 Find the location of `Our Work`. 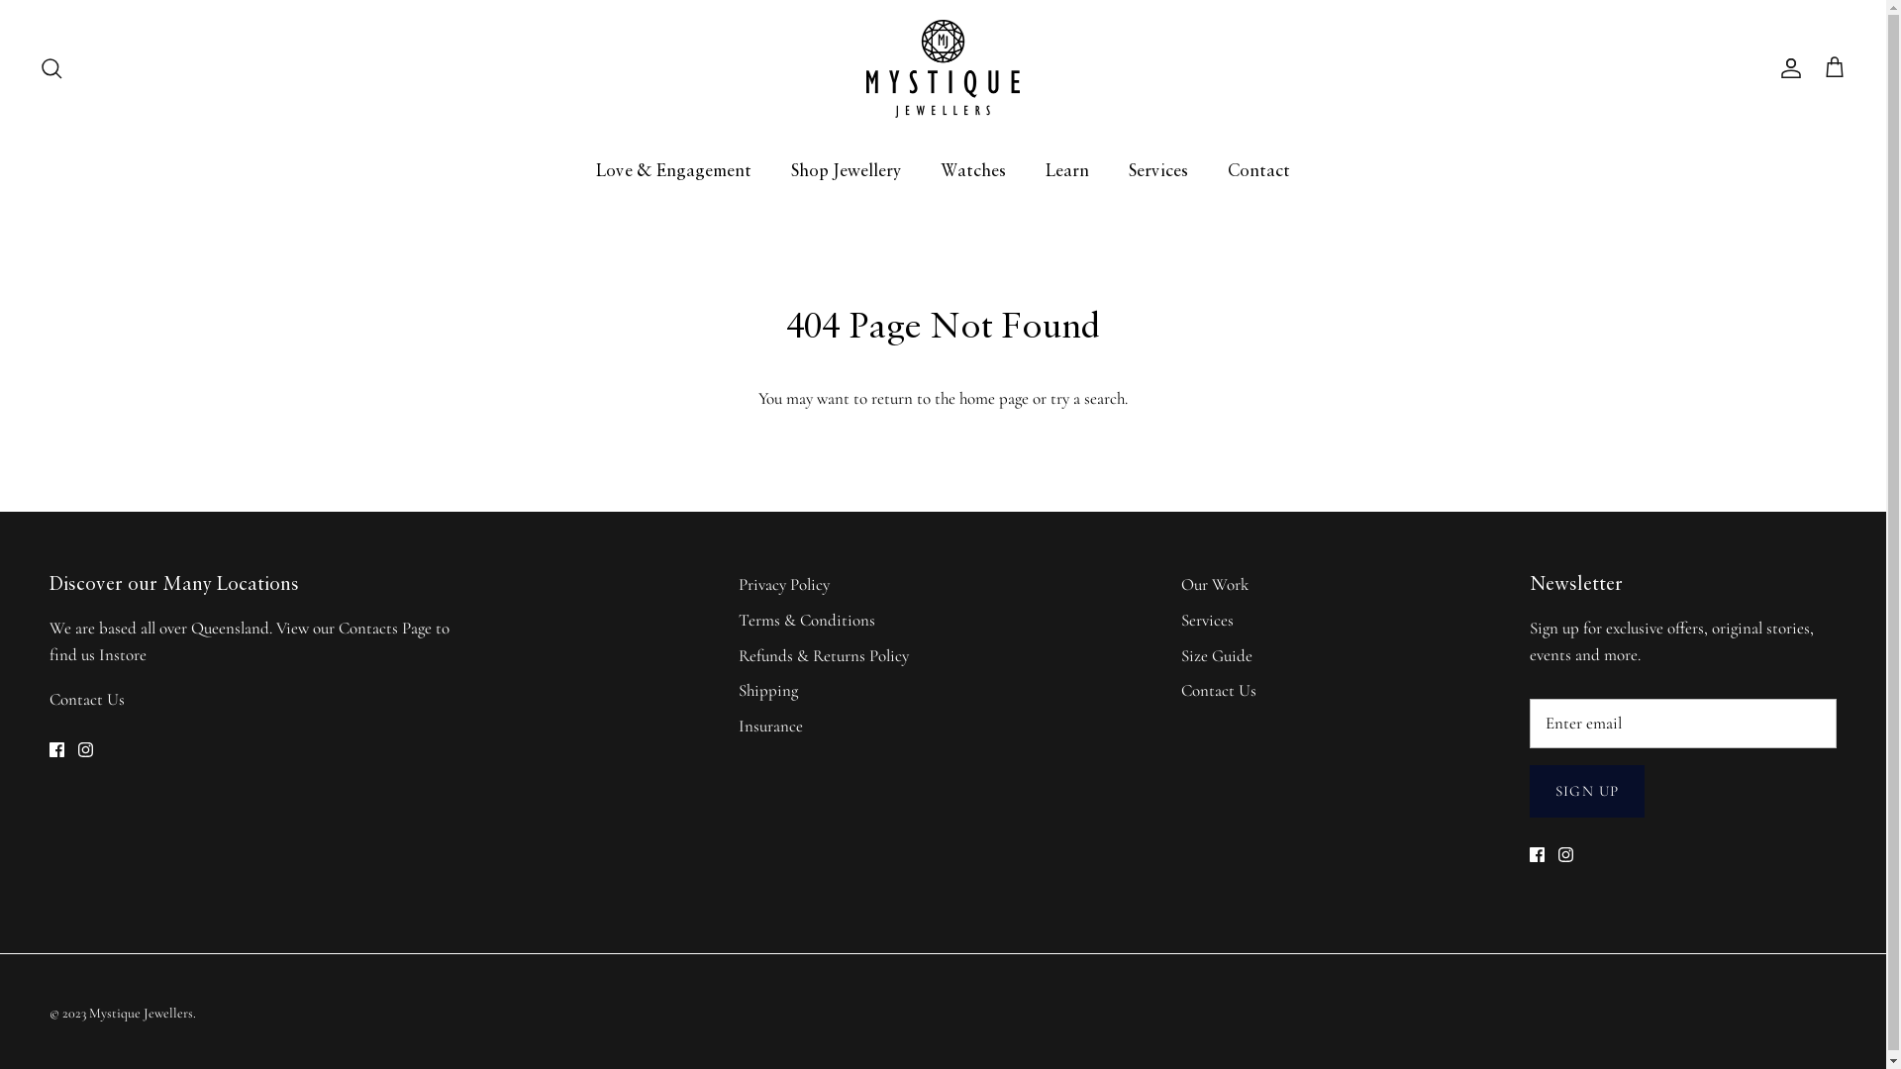

Our Work is located at coordinates (1215, 584).